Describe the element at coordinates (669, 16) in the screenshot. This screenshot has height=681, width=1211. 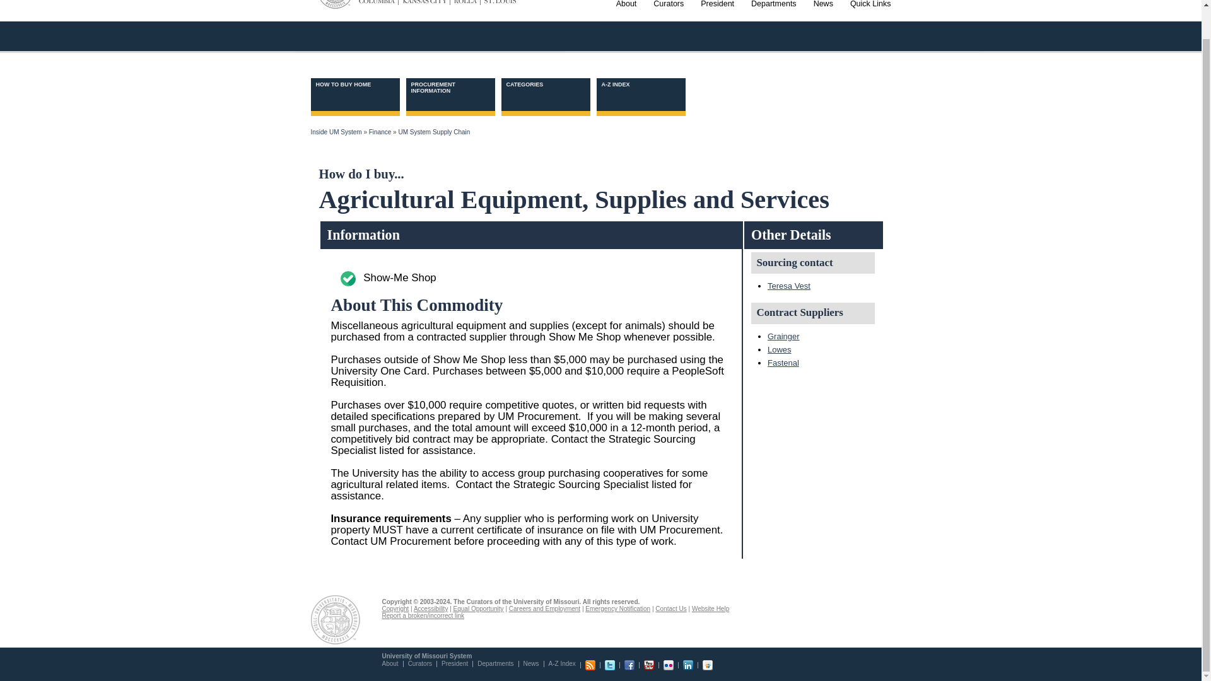
I see `Curators` at that location.